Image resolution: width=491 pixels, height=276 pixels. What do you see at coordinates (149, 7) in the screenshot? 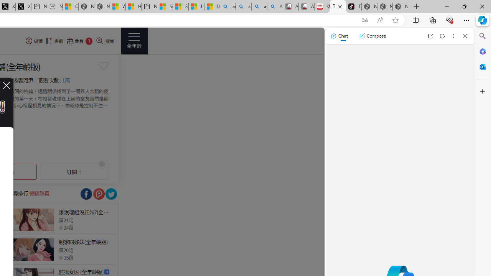
I see `New tab` at bounding box center [149, 7].